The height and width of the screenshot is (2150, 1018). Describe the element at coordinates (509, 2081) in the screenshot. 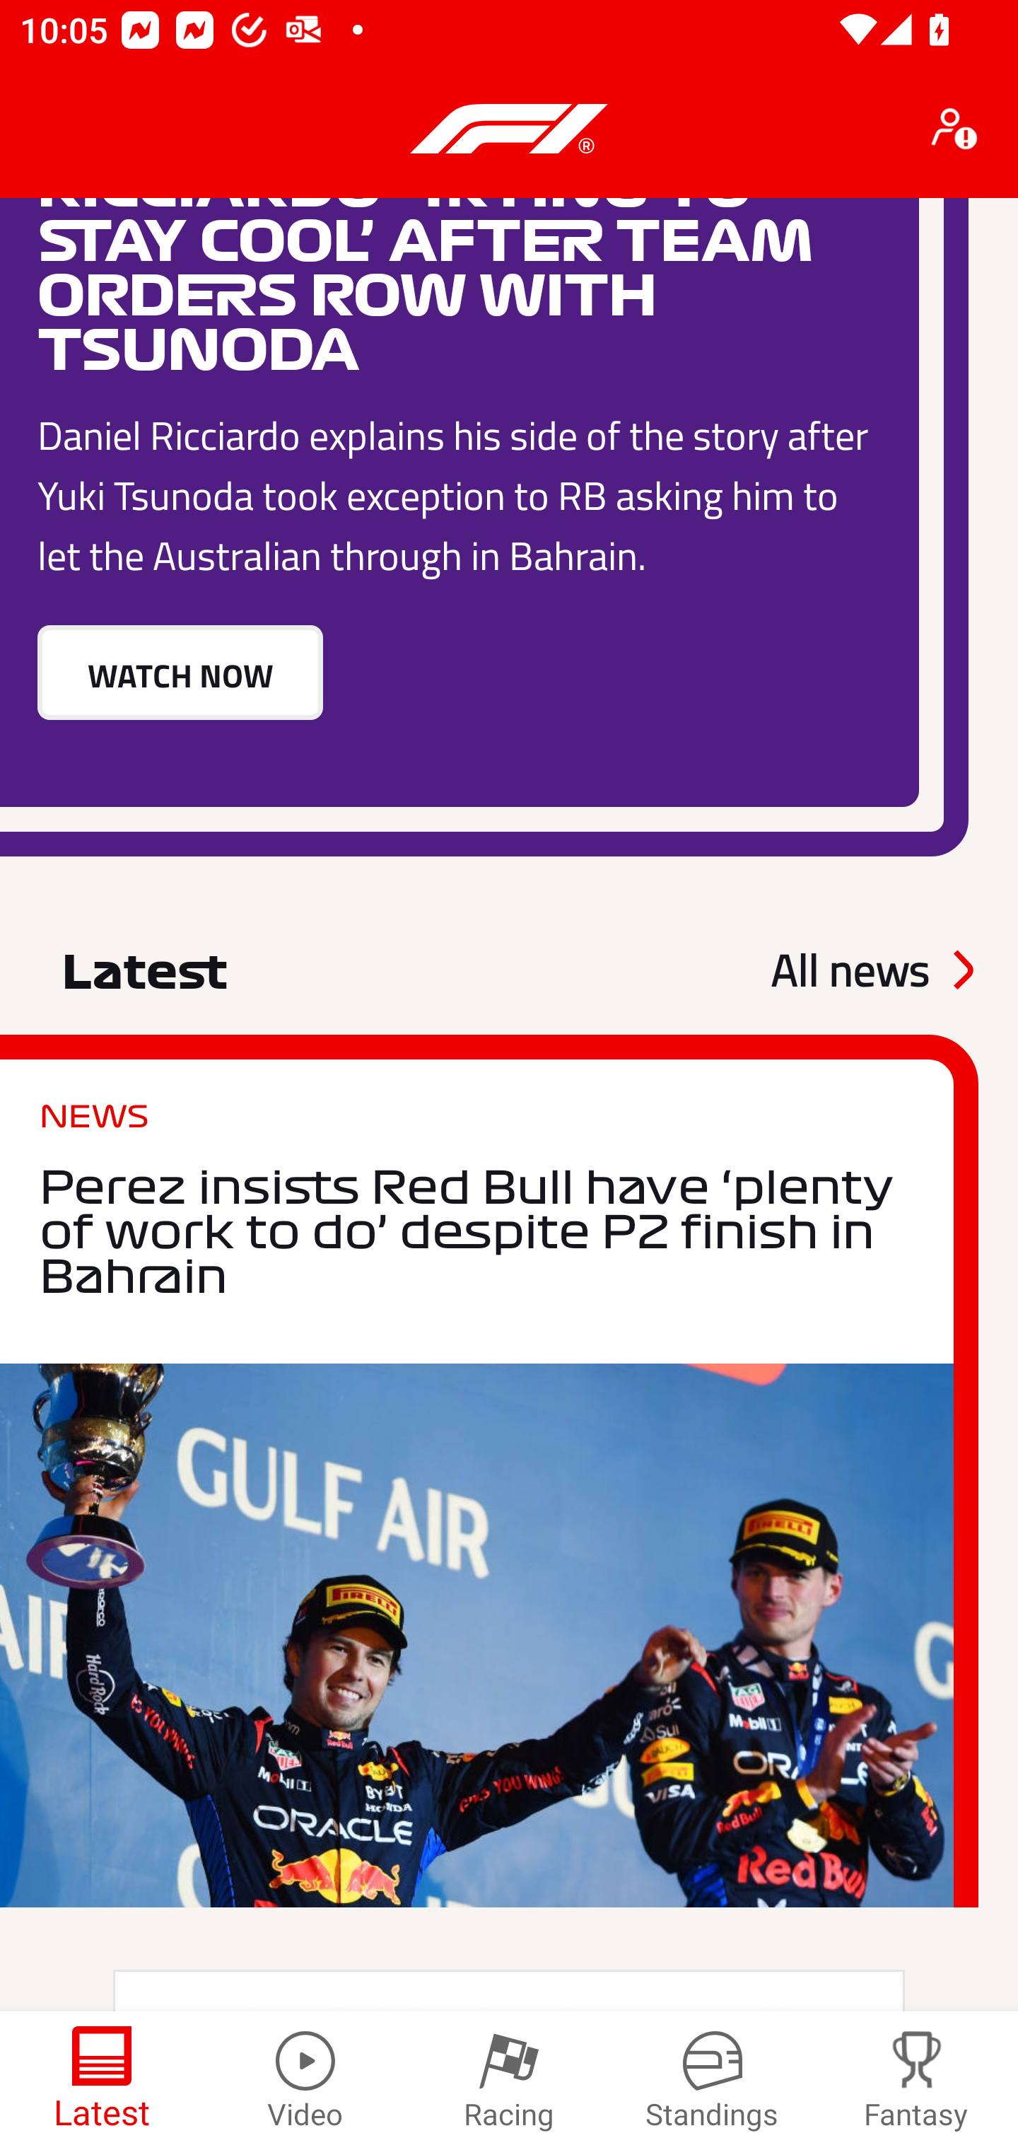

I see `Racing` at that location.